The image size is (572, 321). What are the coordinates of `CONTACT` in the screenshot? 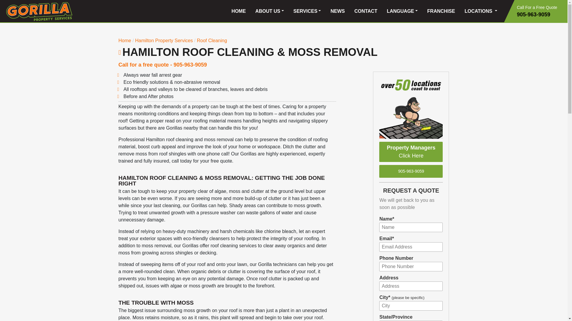 It's located at (366, 11).